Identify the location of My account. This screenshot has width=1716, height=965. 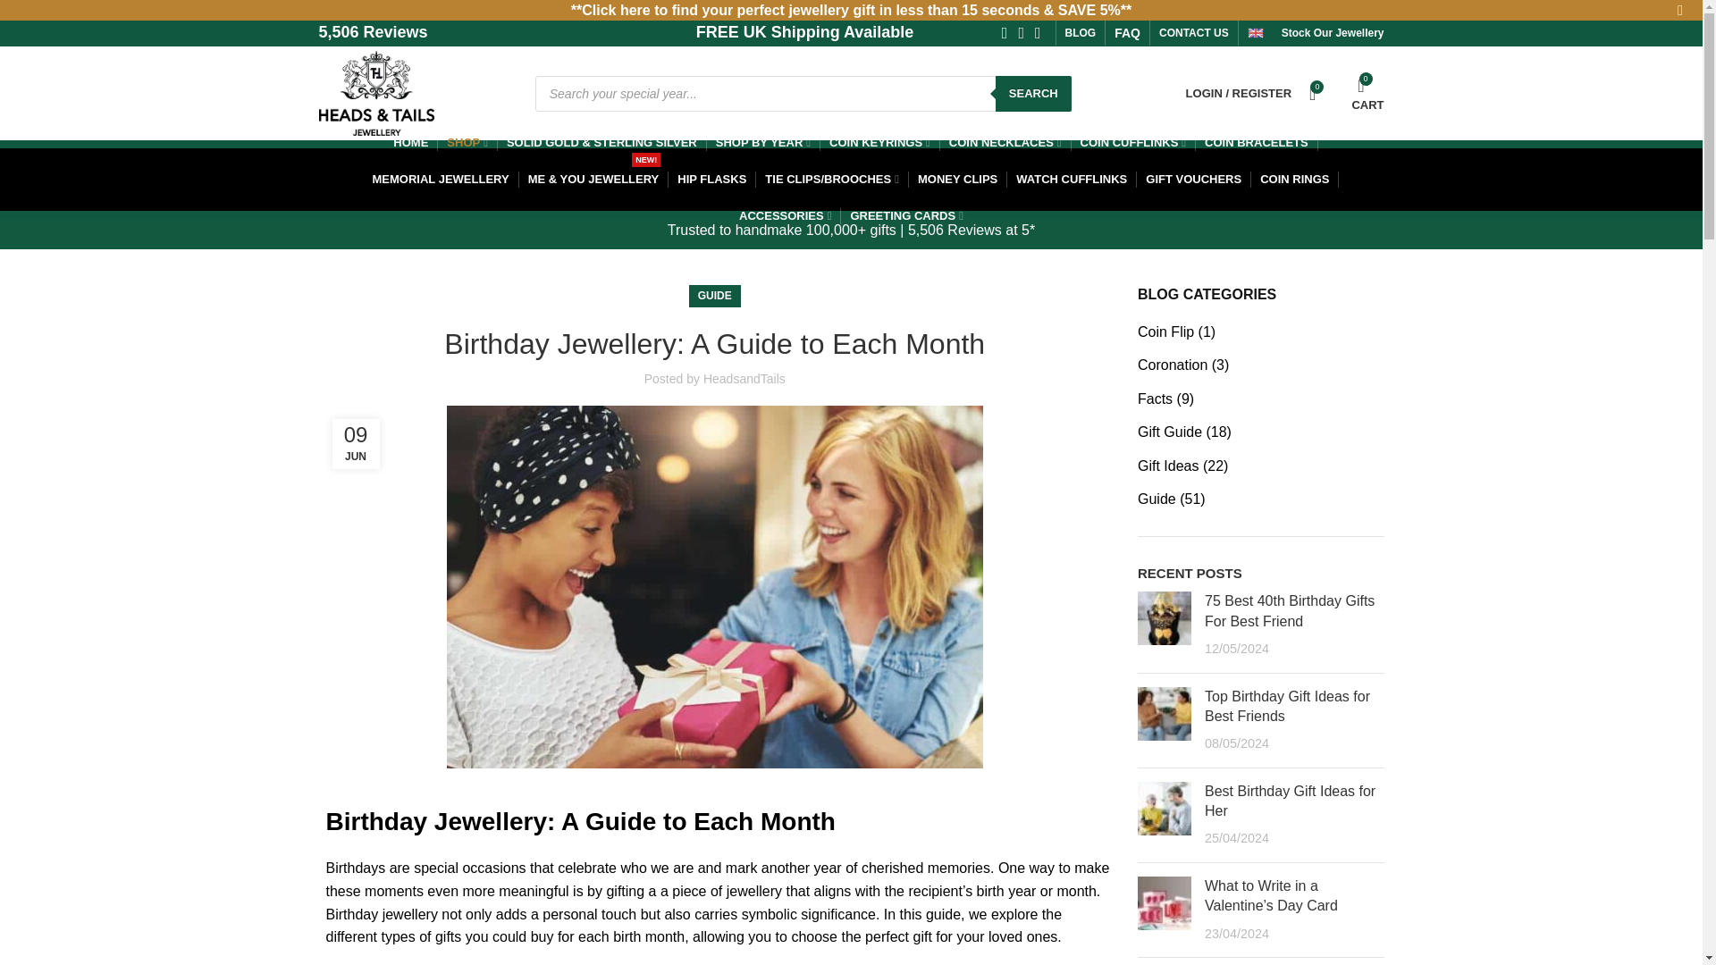
(1239, 93).